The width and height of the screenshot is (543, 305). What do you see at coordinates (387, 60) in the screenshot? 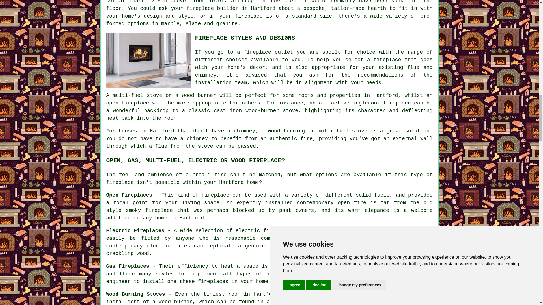
I see `fireplace` at bounding box center [387, 60].